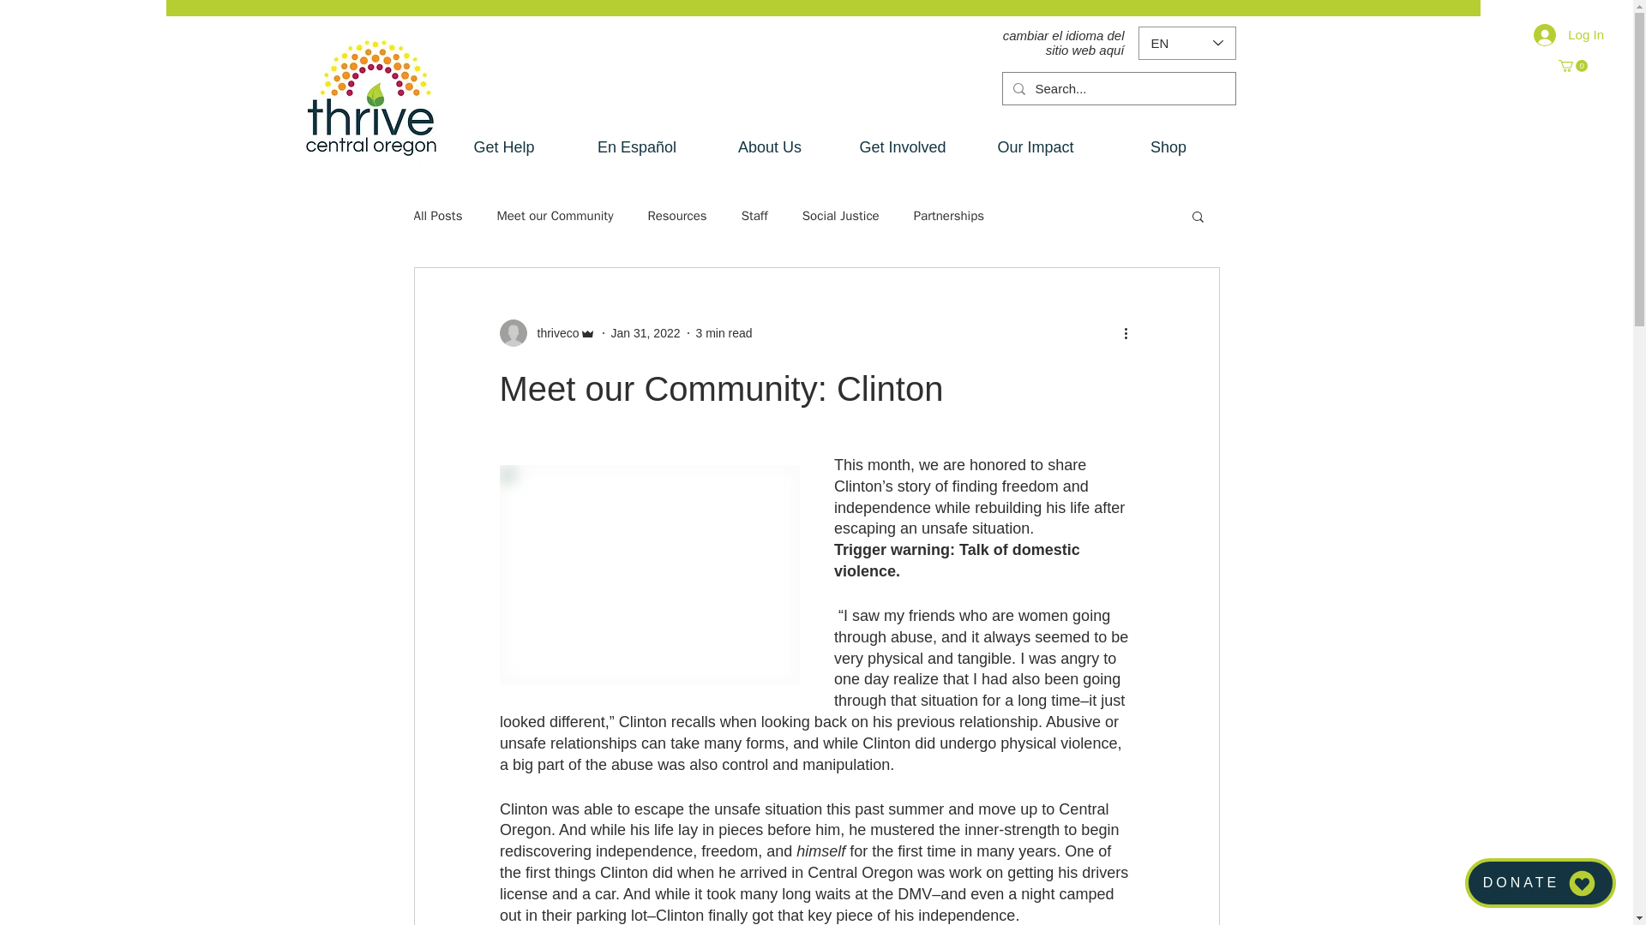 The width and height of the screenshot is (1646, 925). What do you see at coordinates (546, 332) in the screenshot?
I see `thriveco` at bounding box center [546, 332].